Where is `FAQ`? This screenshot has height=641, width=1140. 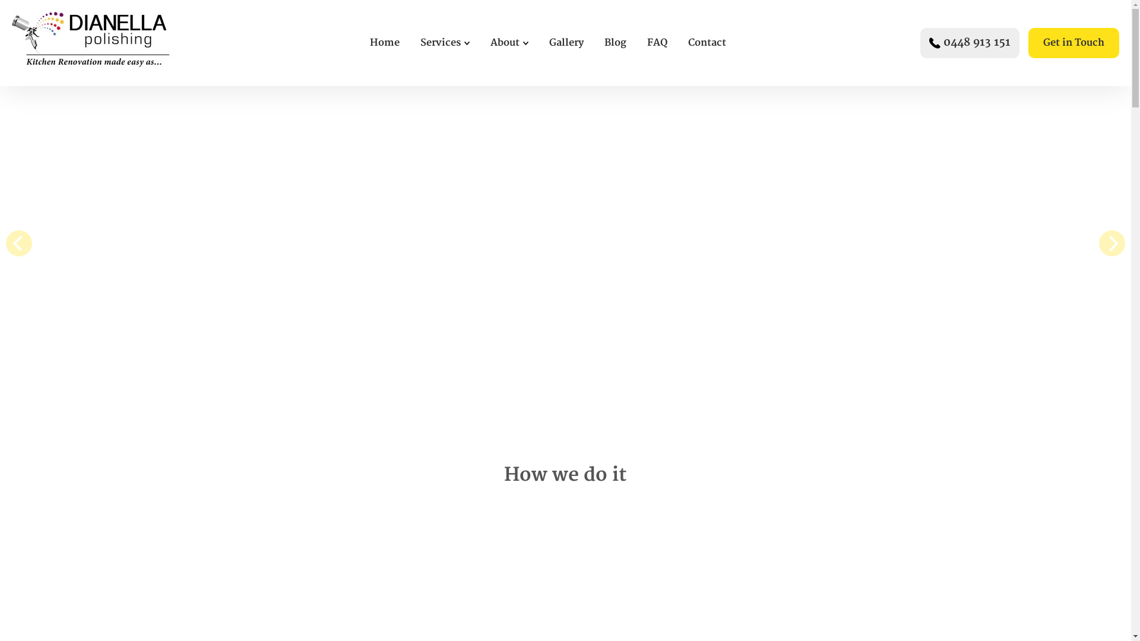
FAQ is located at coordinates (657, 43).